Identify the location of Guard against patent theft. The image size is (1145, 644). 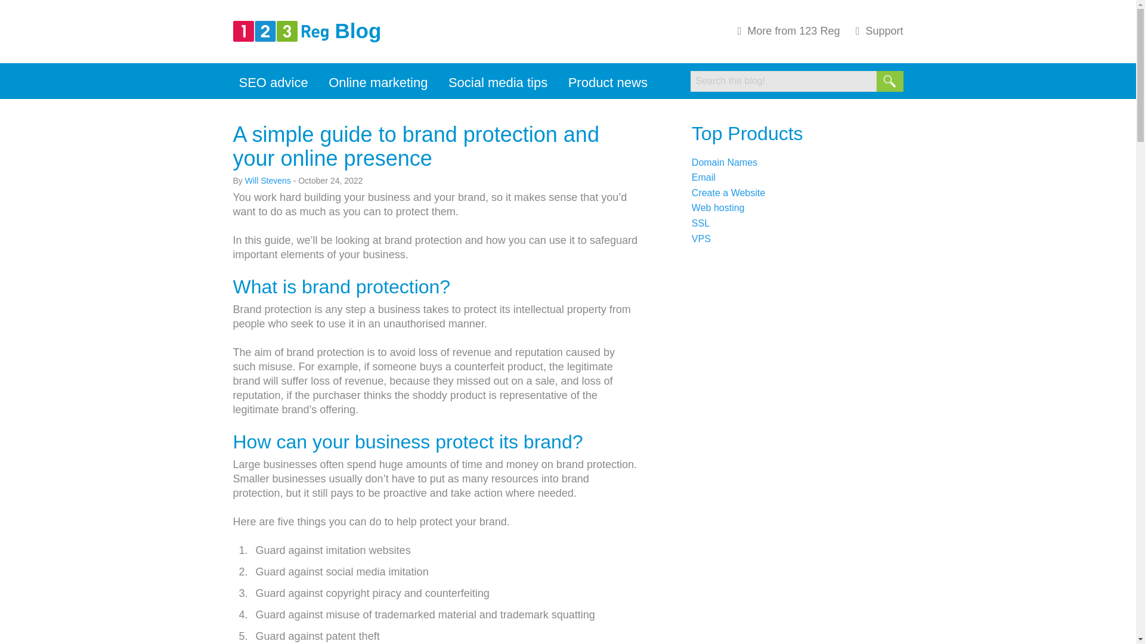
(317, 636).